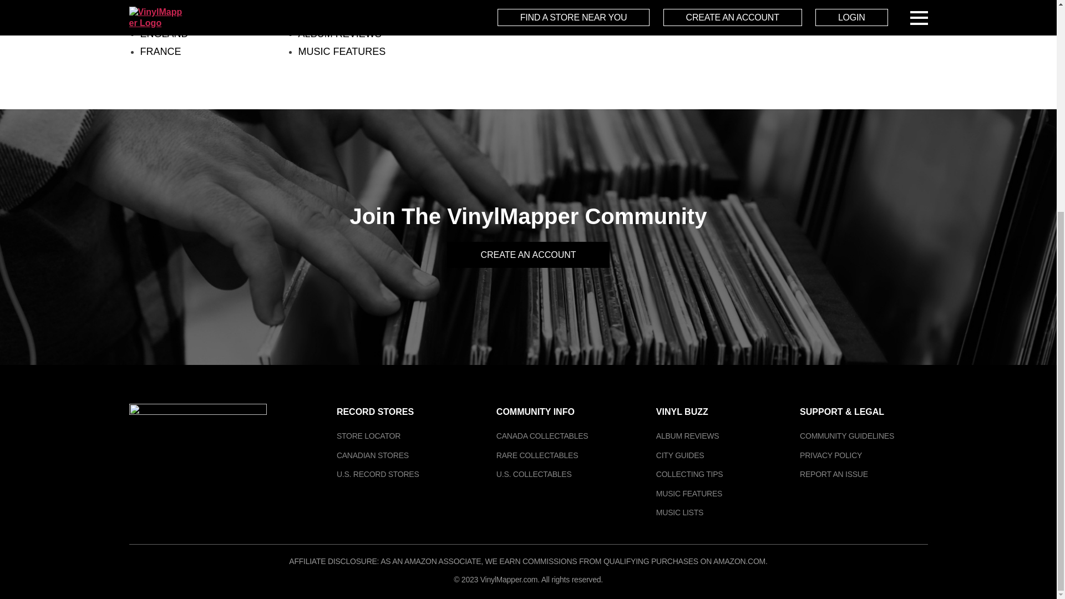  What do you see at coordinates (165, 487) in the screenshot?
I see `Instagram` at bounding box center [165, 487].